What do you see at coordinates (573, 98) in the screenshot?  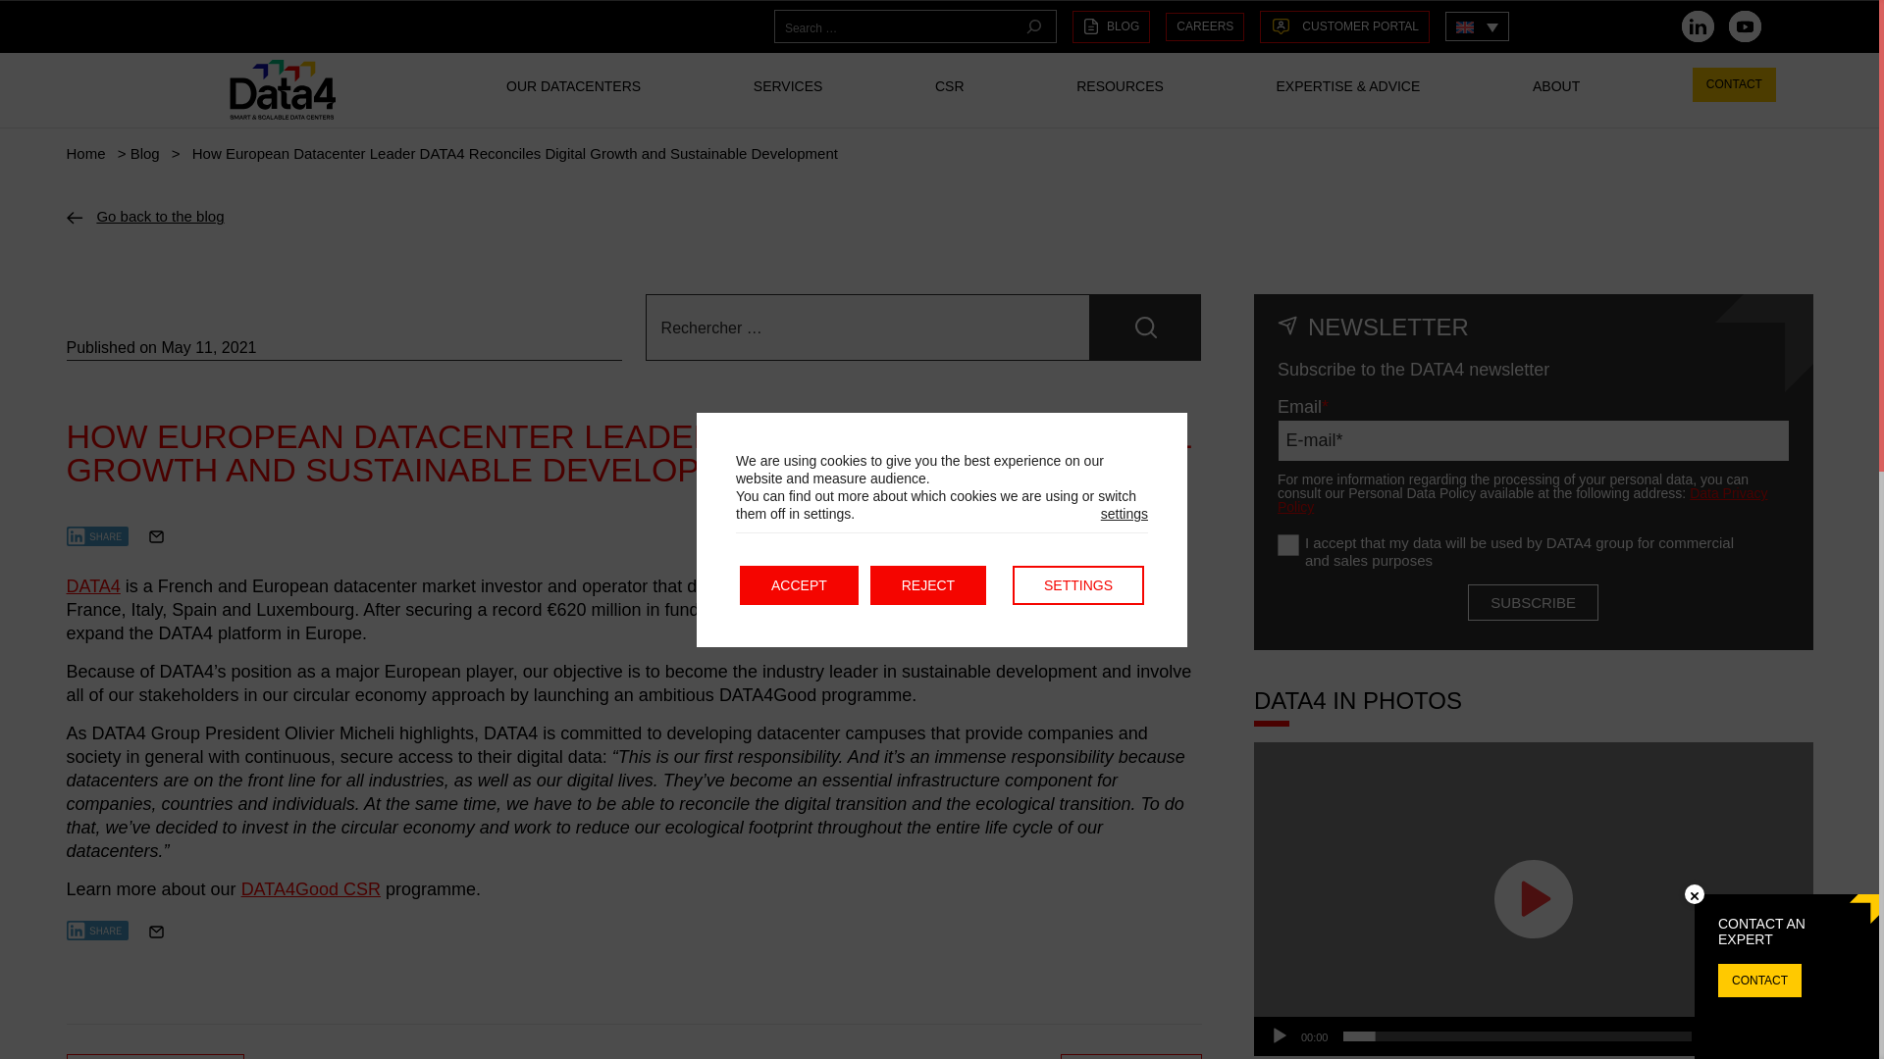 I see `OUR DATACENTERS` at bounding box center [573, 98].